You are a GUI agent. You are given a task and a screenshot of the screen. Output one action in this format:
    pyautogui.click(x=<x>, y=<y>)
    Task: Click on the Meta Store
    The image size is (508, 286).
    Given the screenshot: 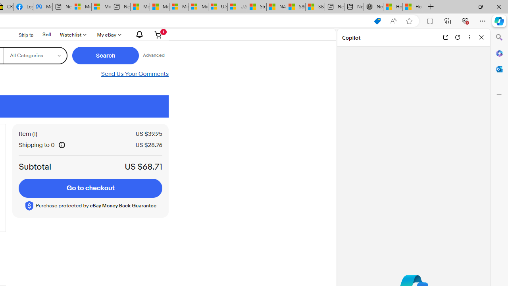 What is the action you would take?
    pyautogui.click(x=43, y=7)
    